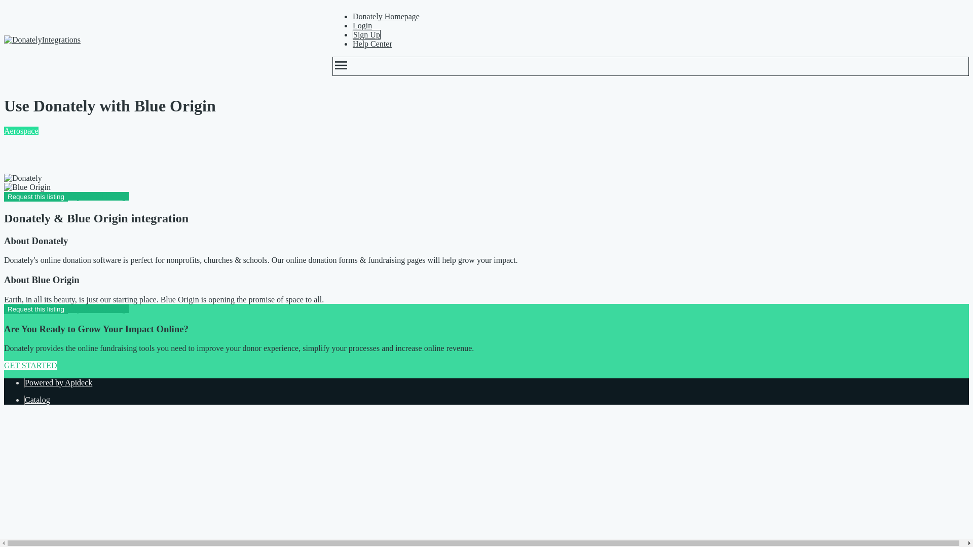 This screenshot has width=973, height=547. What do you see at coordinates (98, 308) in the screenshot?
I see `Explore all listings` at bounding box center [98, 308].